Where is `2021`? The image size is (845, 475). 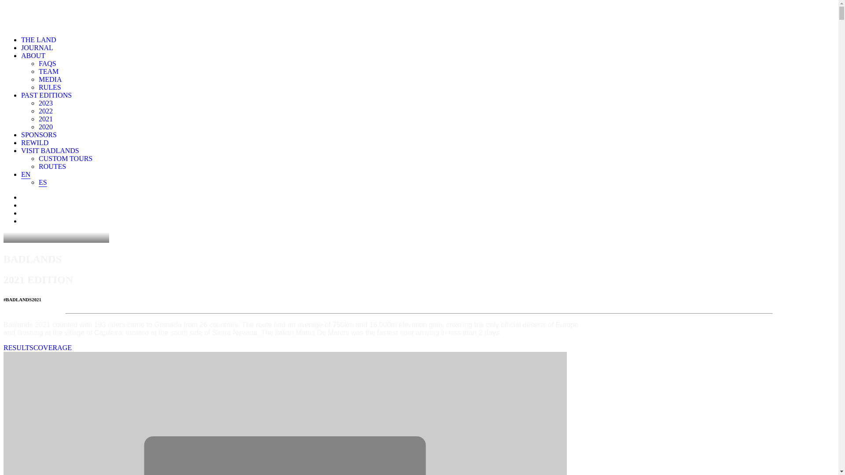 2021 is located at coordinates (46, 119).